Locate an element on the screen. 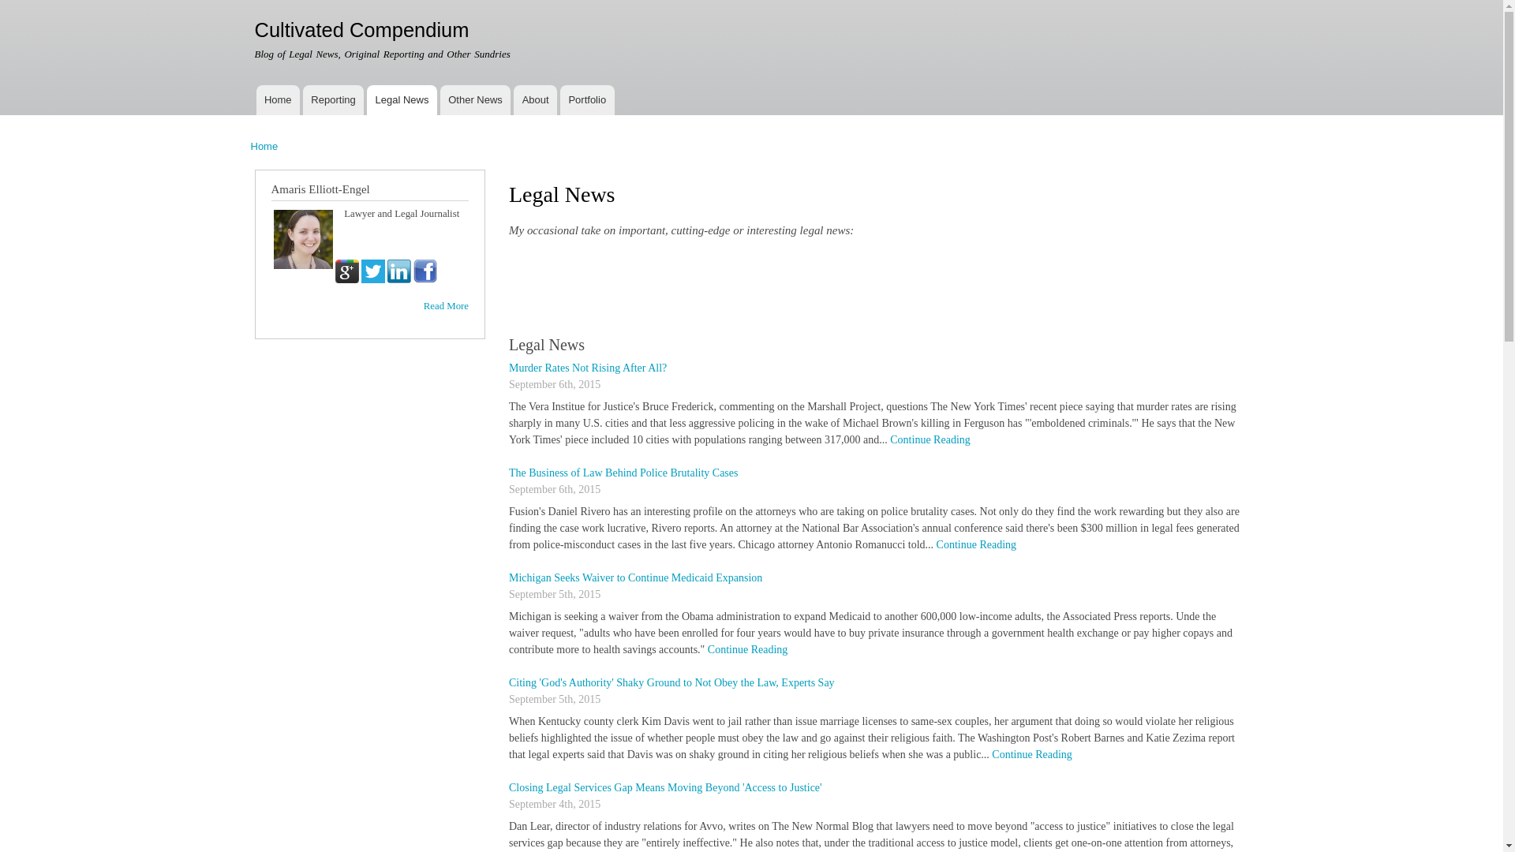  The Business of Law Behind Police Brutality Cases is located at coordinates (623, 472).